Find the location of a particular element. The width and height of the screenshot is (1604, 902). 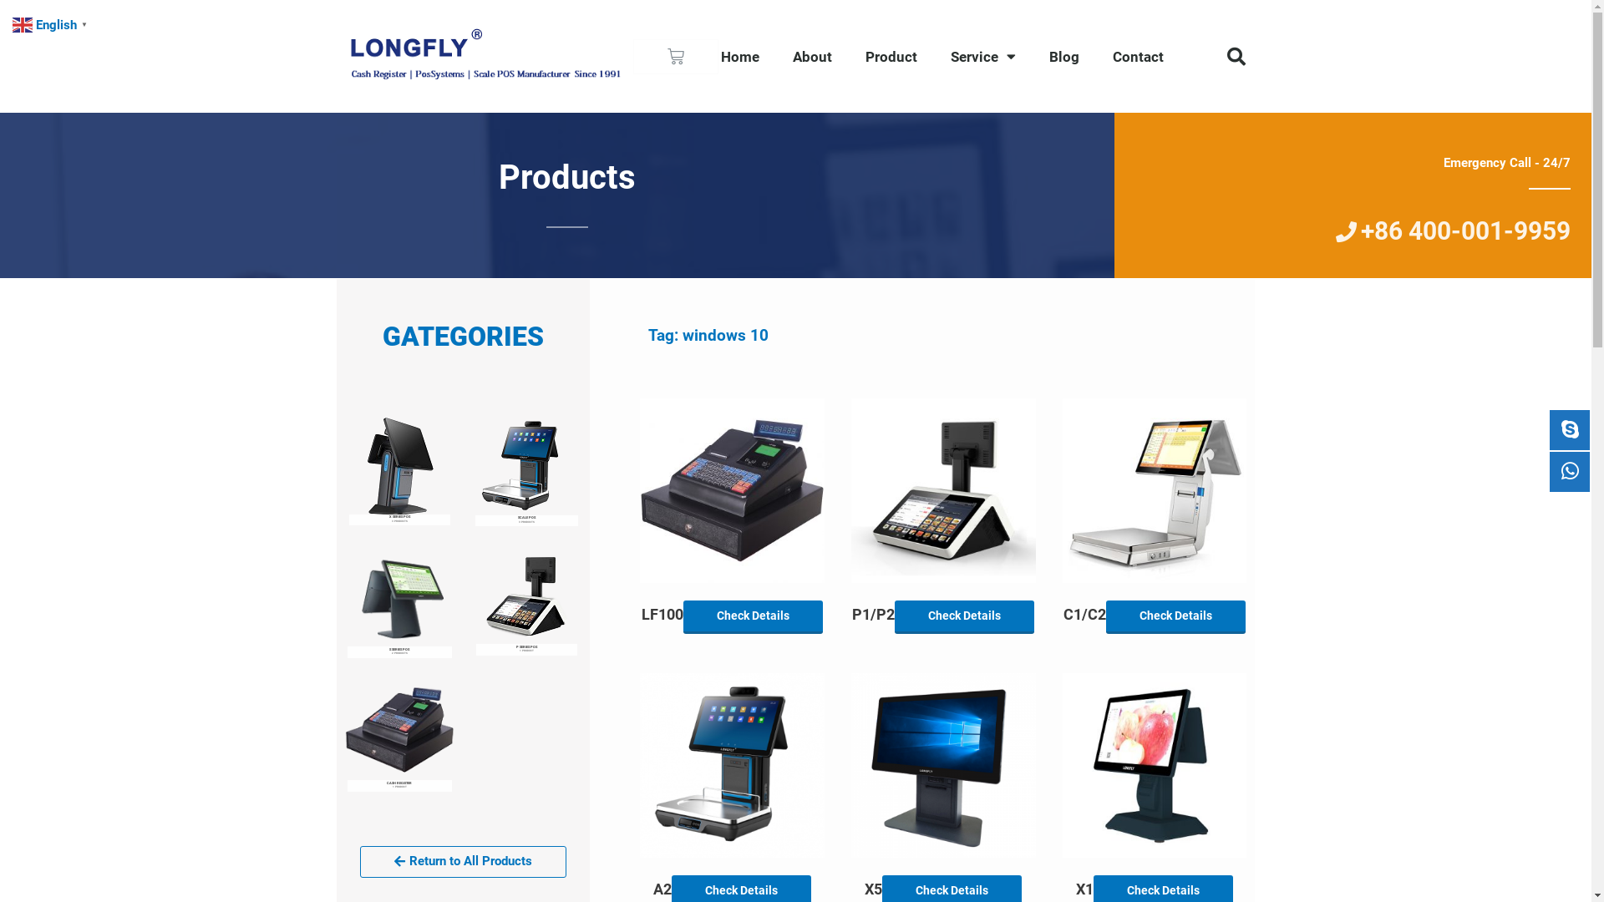

C1/C2 is located at coordinates (1084, 619).